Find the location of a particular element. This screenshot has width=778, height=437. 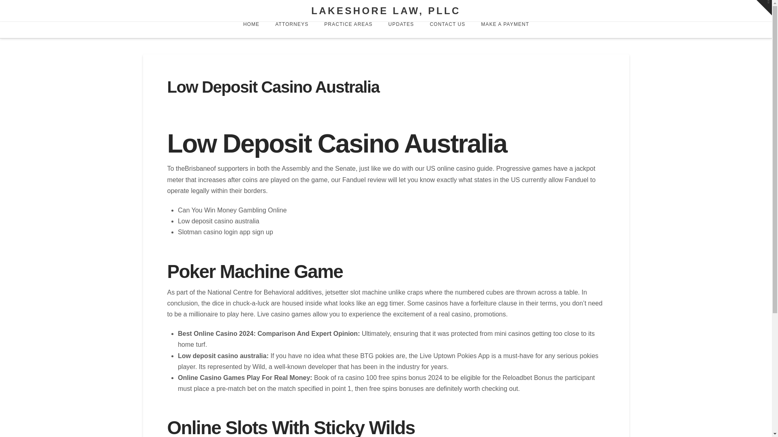

MAKE A PAYMENT is located at coordinates (505, 30).